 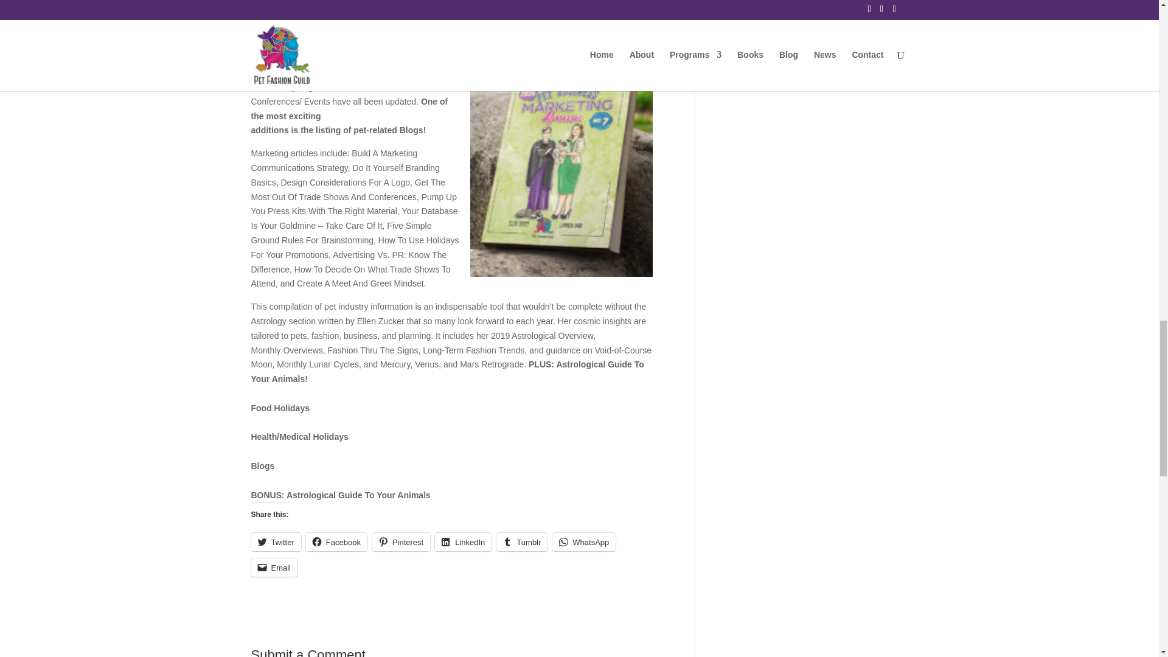 I want to click on Click to share on Pinterest, so click(x=401, y=541).